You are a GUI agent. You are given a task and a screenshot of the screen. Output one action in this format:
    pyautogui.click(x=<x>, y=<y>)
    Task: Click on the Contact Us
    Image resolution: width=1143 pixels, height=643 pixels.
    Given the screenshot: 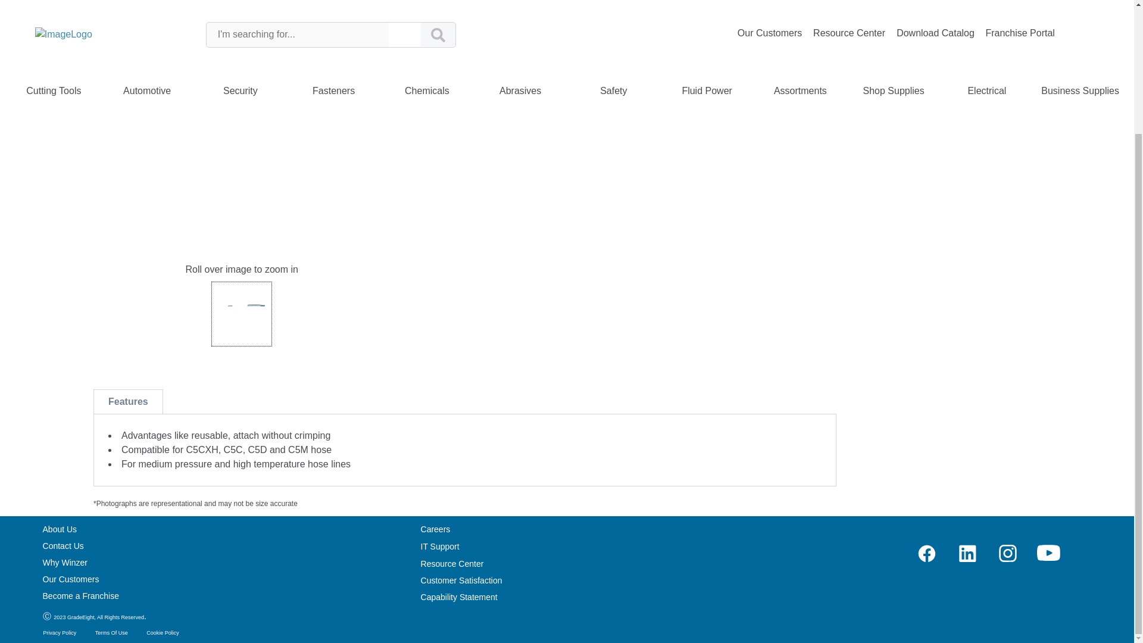 What is the action you would take?
    pyautogui.click(x=63, y=545)
    